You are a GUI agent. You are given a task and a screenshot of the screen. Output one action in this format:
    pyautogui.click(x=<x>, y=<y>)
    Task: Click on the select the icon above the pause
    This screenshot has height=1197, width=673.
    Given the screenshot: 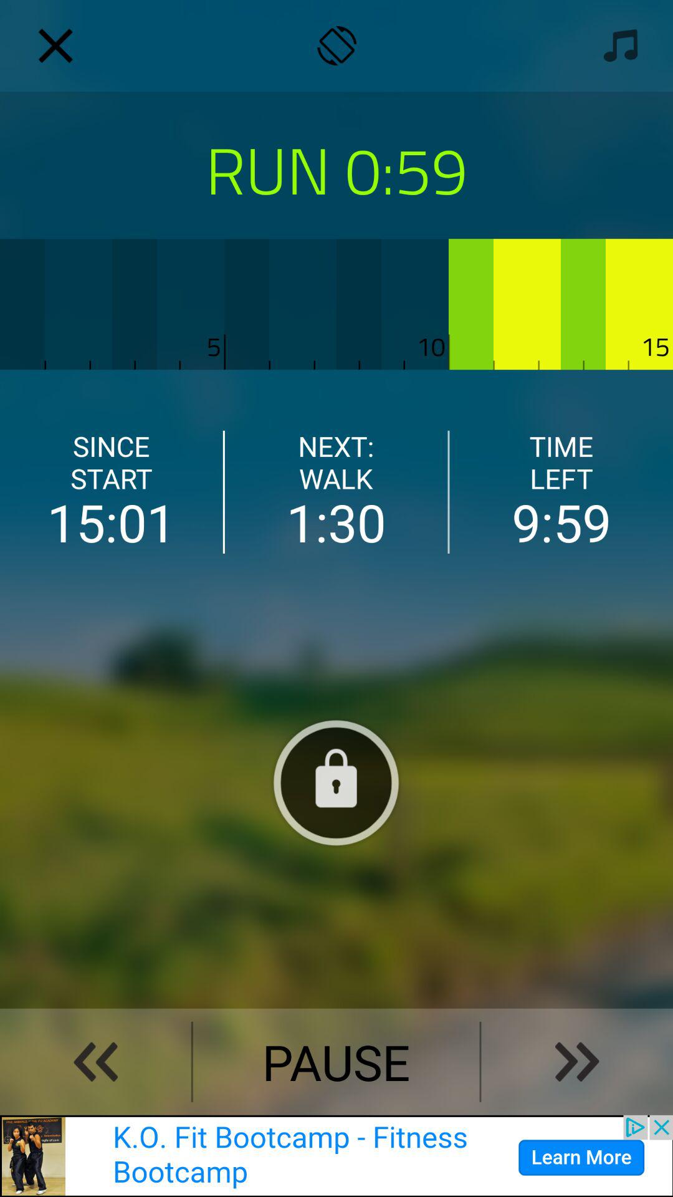 What is the action you would take?
    pyautogui.click(x=336, y=782)
    